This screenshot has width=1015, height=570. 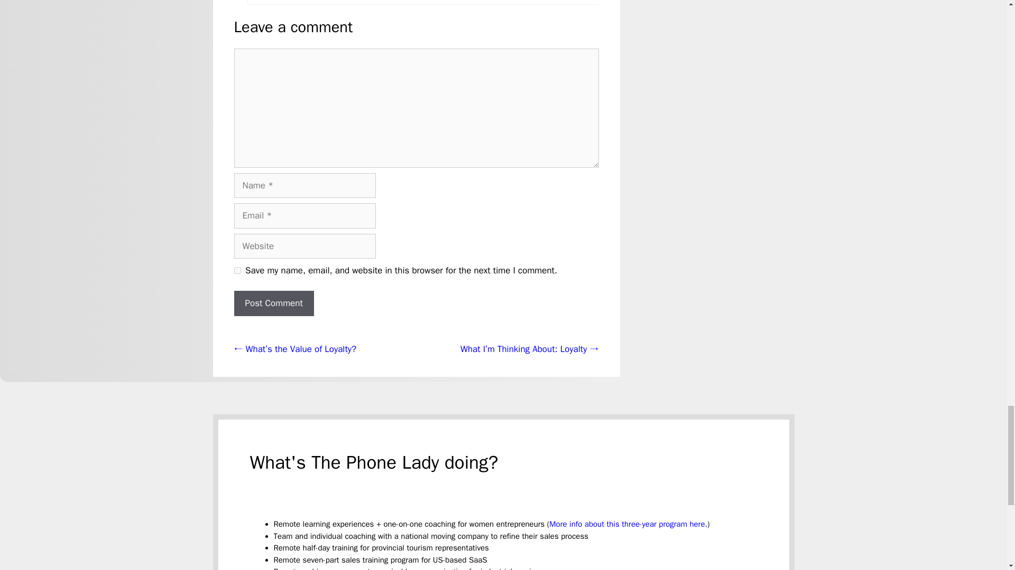 What do you see at coordinates (273, 303) in the screenshot?
I see `Post Comment` at bounding box center [273, 303].